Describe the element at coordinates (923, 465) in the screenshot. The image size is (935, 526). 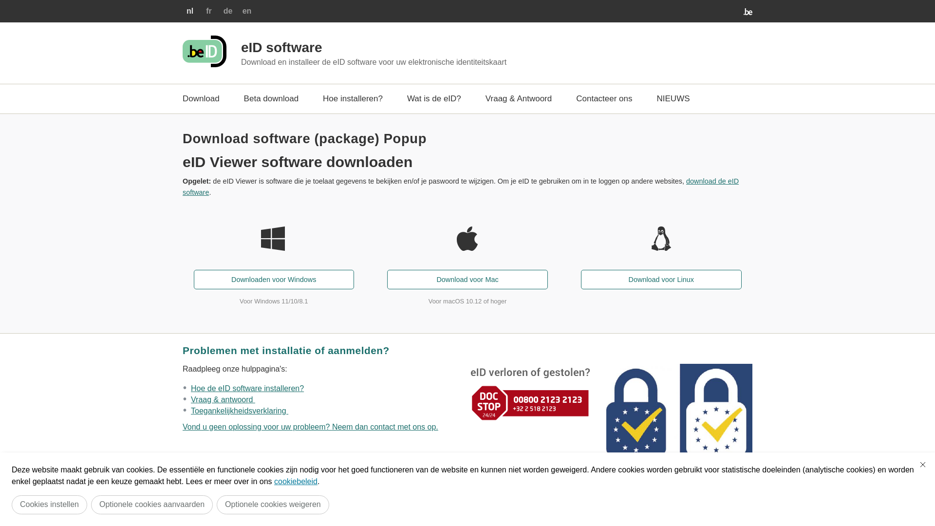
I see `Sluiten` at that location.